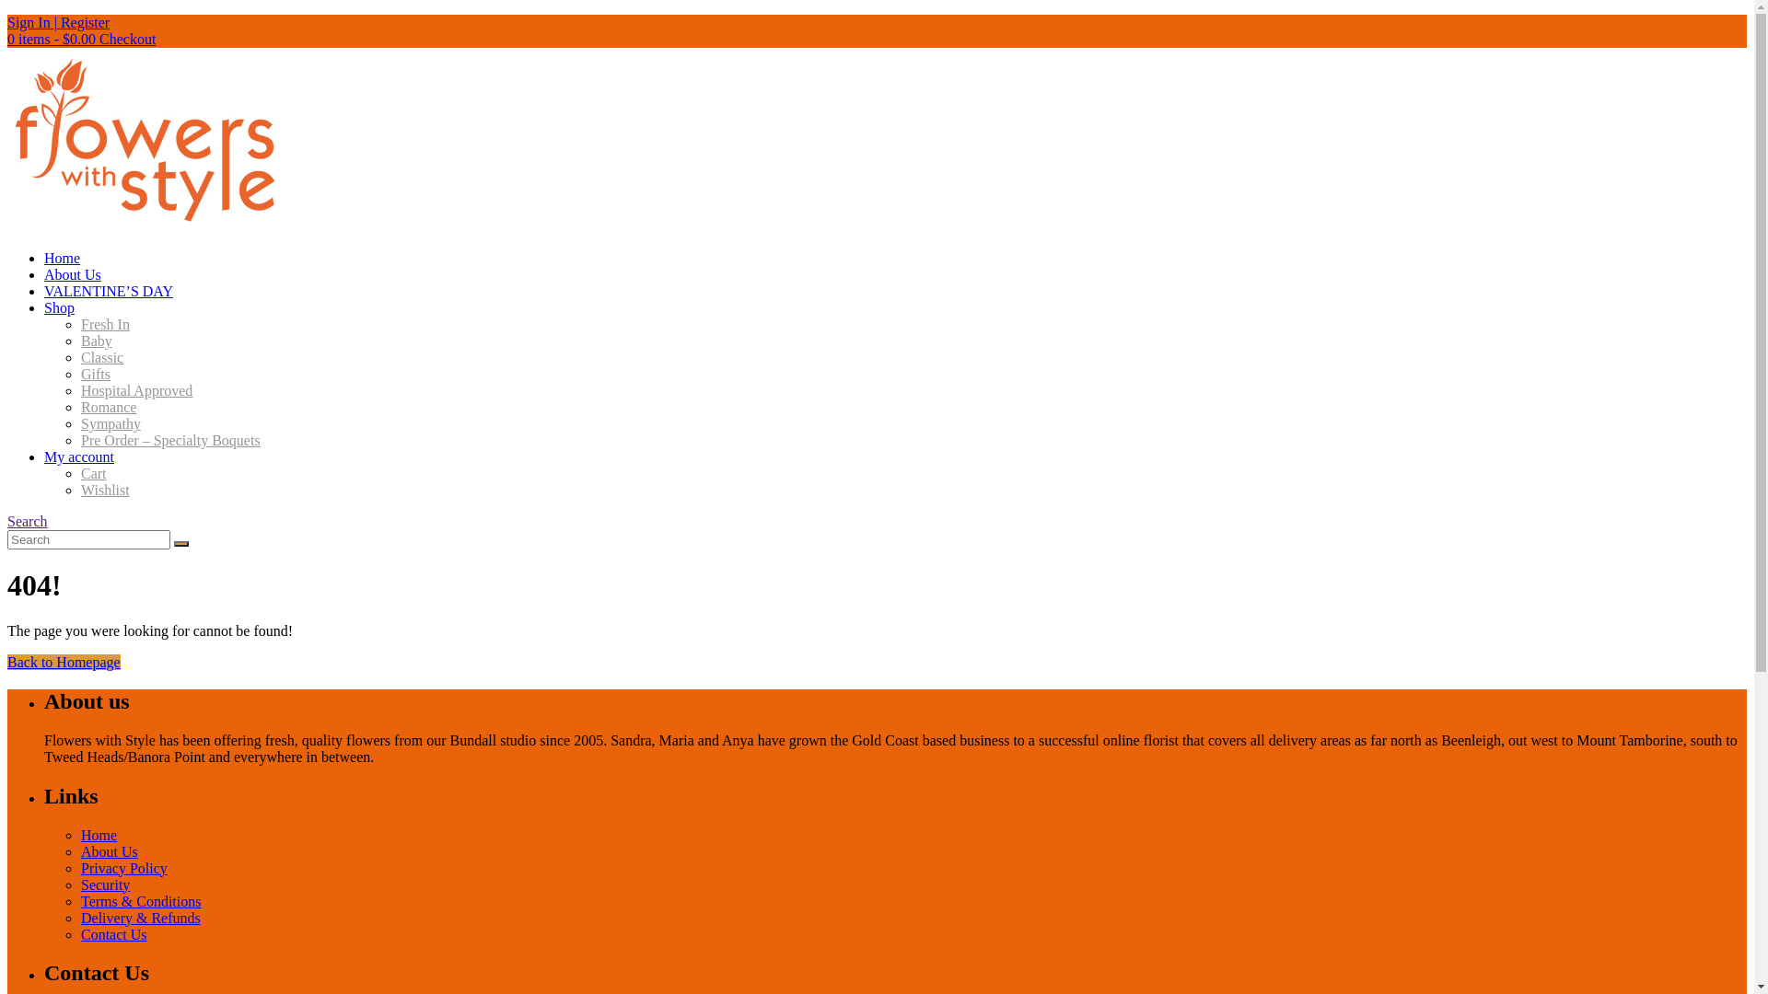  What do you see at coordinates (110, 850) in the screenshot?
I see `About Us` at bounding box center [110, 850].